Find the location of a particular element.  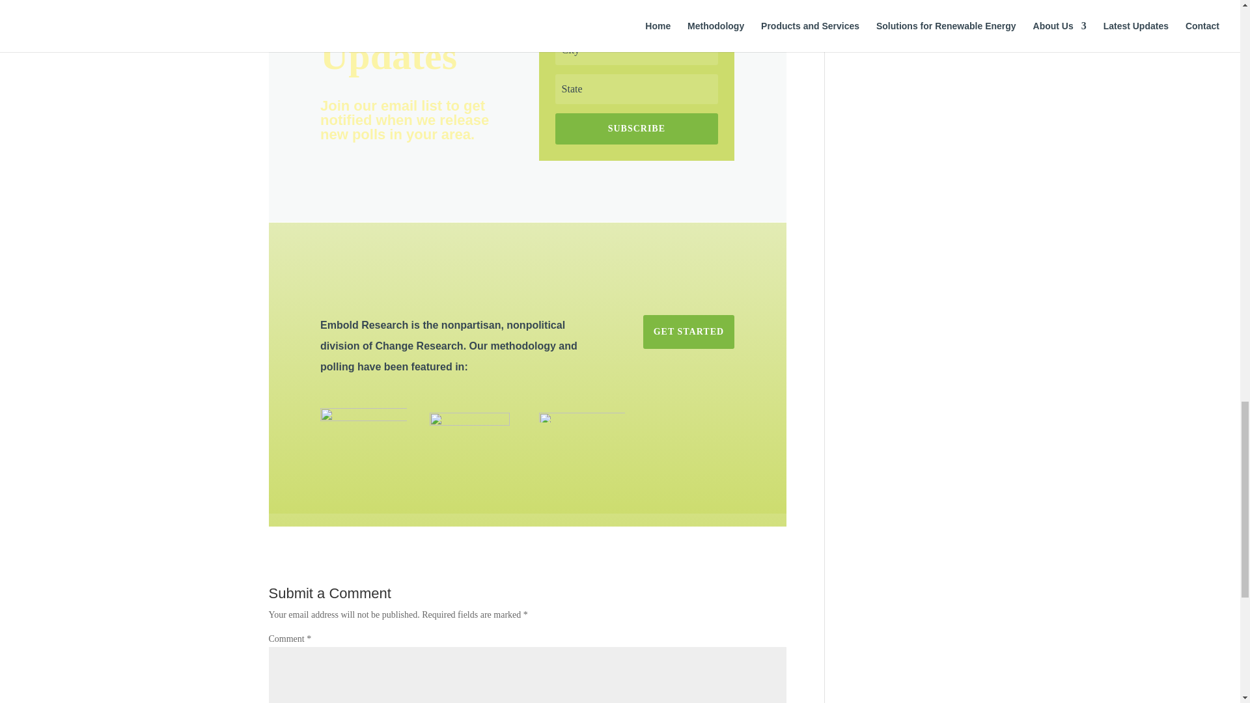

fivethirtyeight is located at coordinates (582, 417).